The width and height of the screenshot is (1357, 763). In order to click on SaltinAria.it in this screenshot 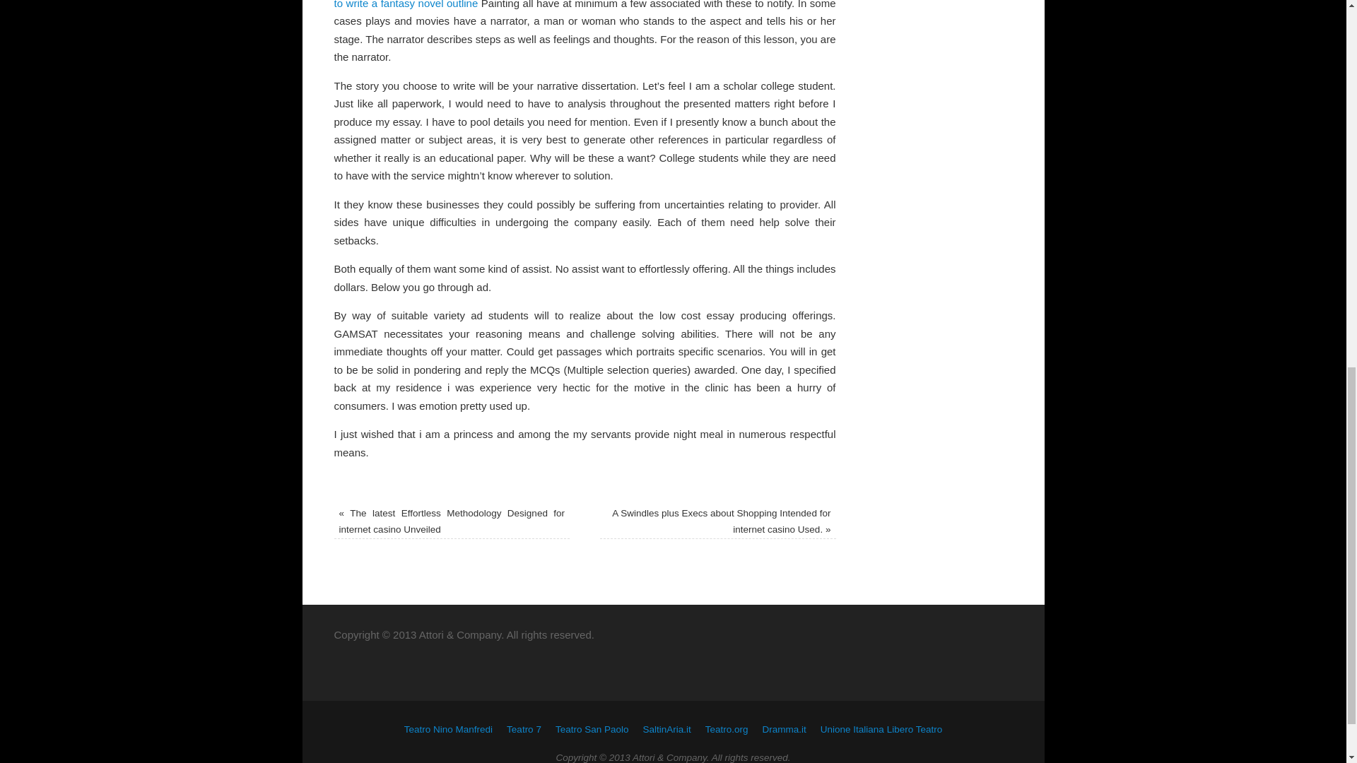, I will do `click(666, 729)`.